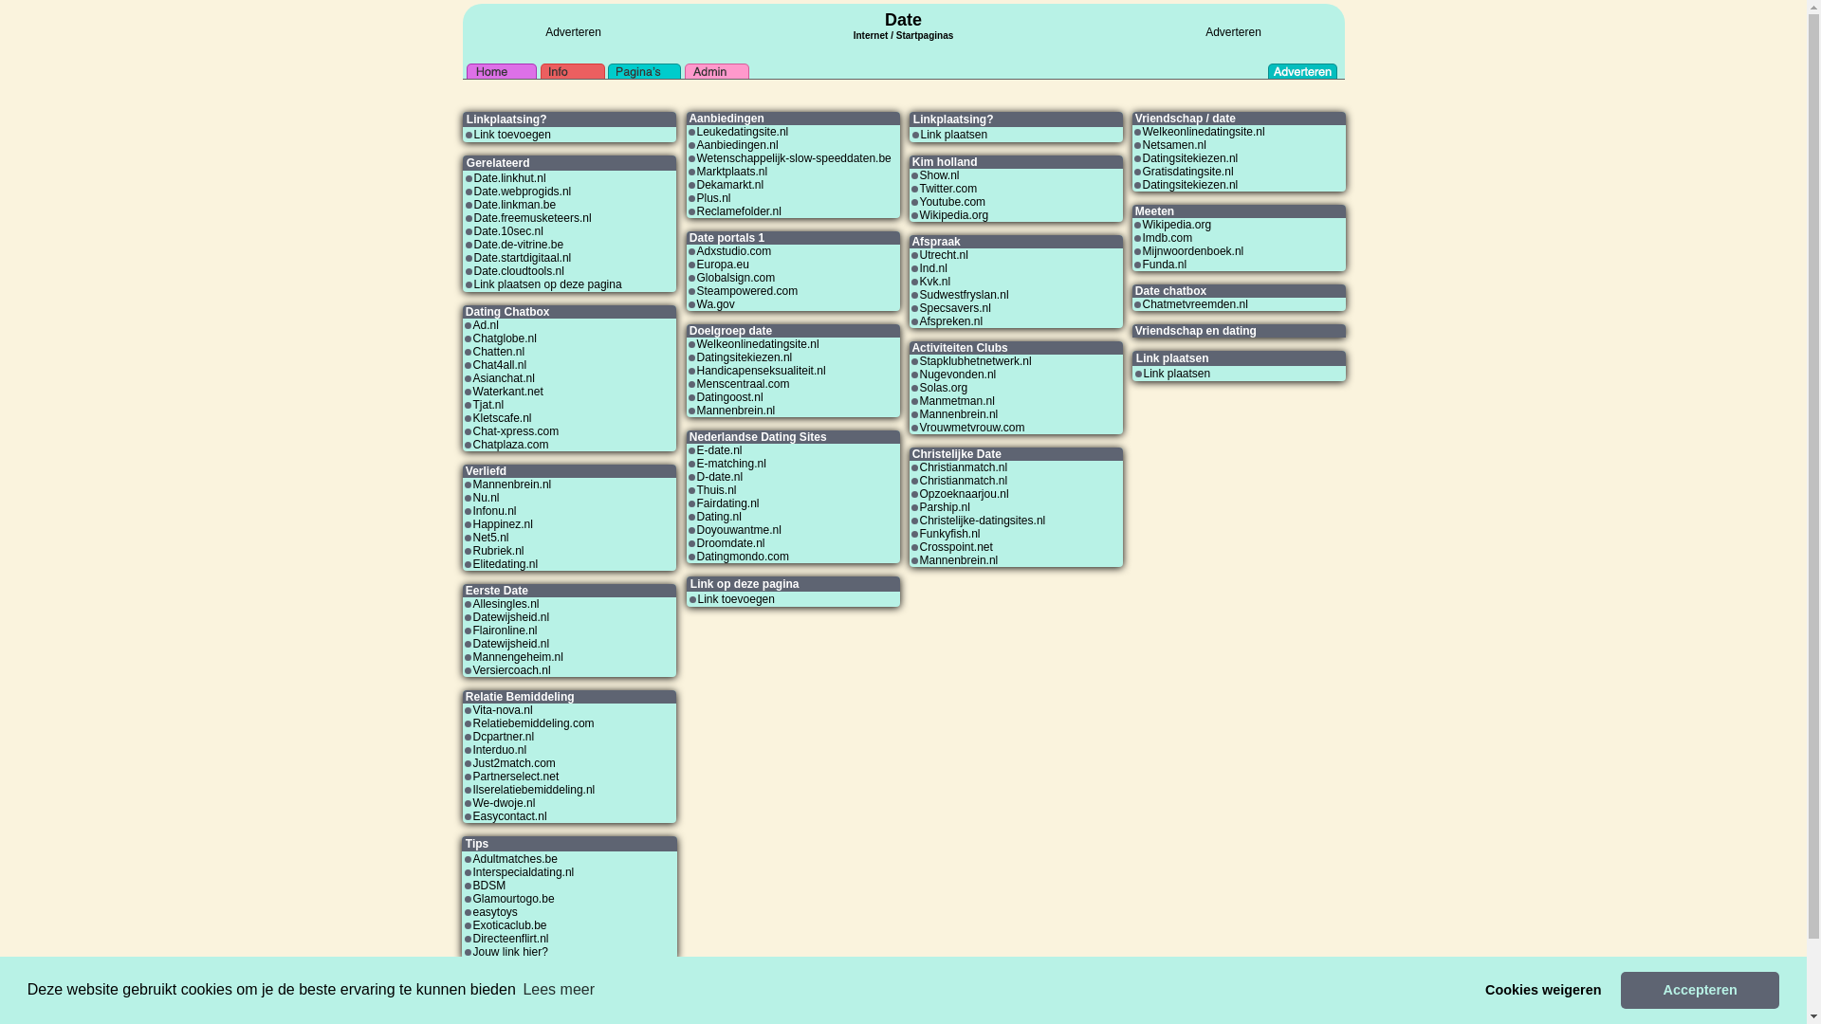 This screenshot has height=1024, width=1821. Describe the element at coordinates (494, 511) in the screenshot. I see `Infonu.nl` at that location.